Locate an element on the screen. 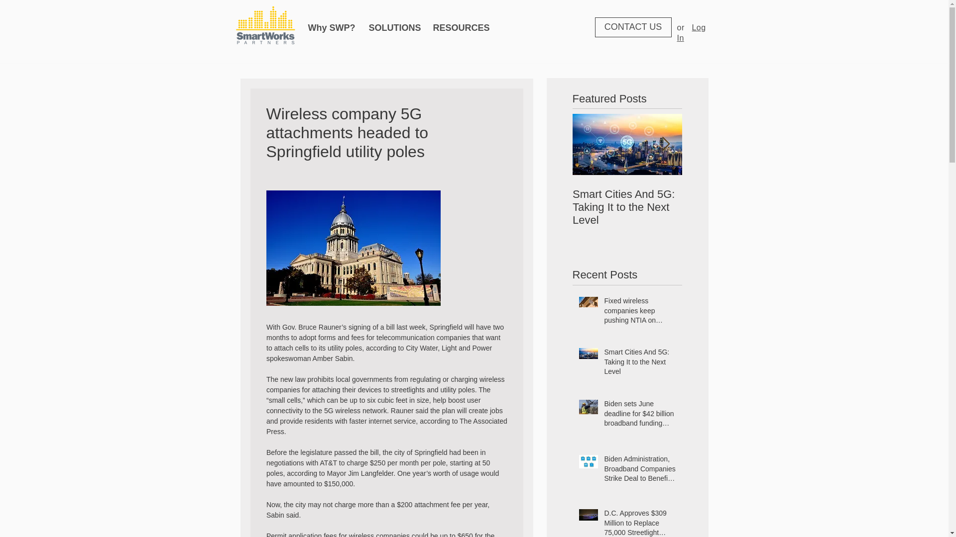  Fixed wireless companies keep pushing NTIA on BEAD rules is located at coordinates (640, 313).